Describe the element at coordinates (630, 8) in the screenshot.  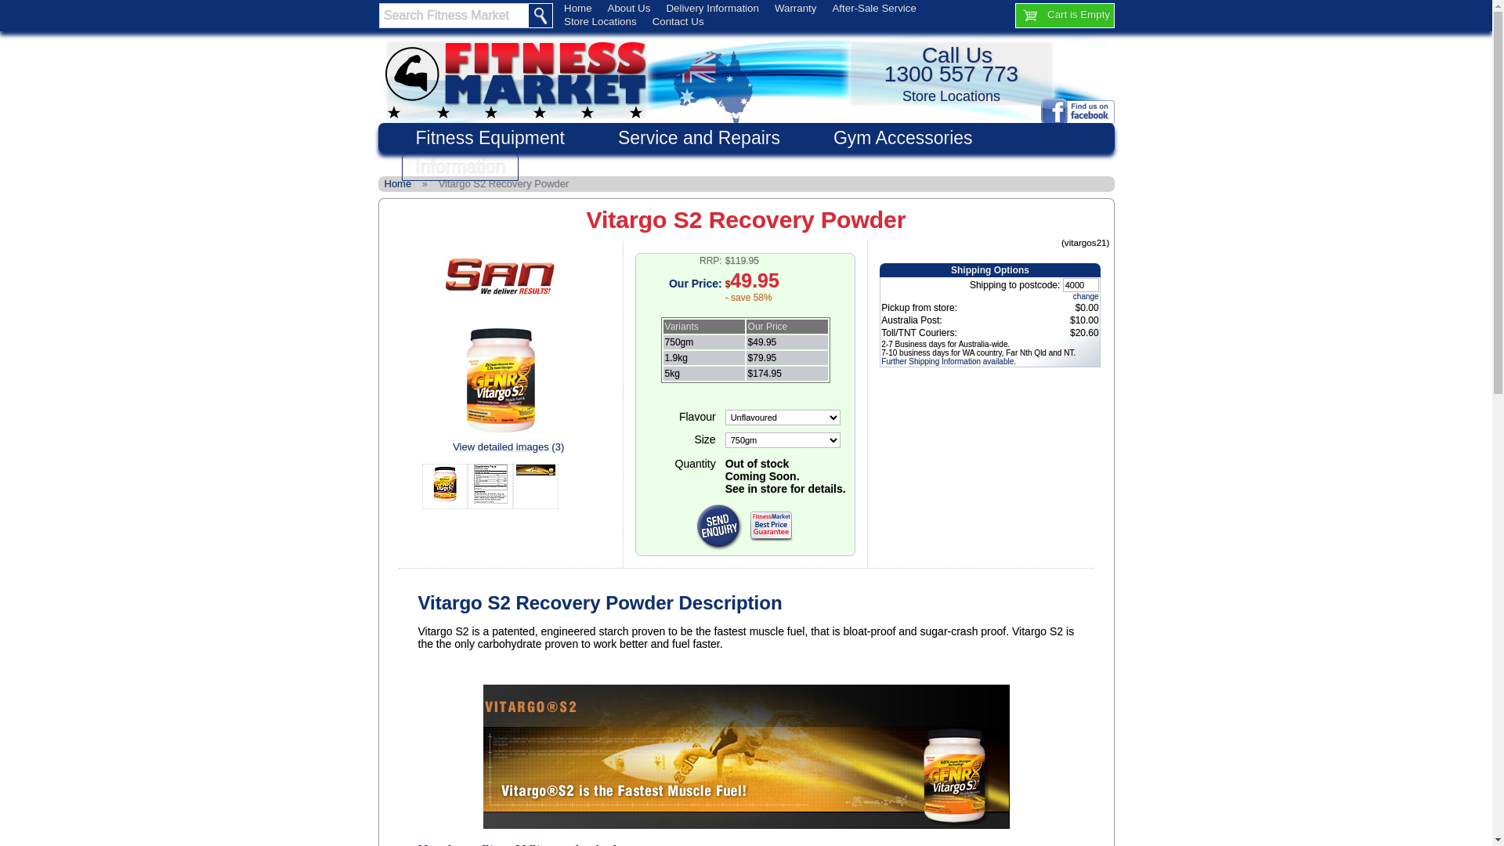
I see `About Us` at that location.